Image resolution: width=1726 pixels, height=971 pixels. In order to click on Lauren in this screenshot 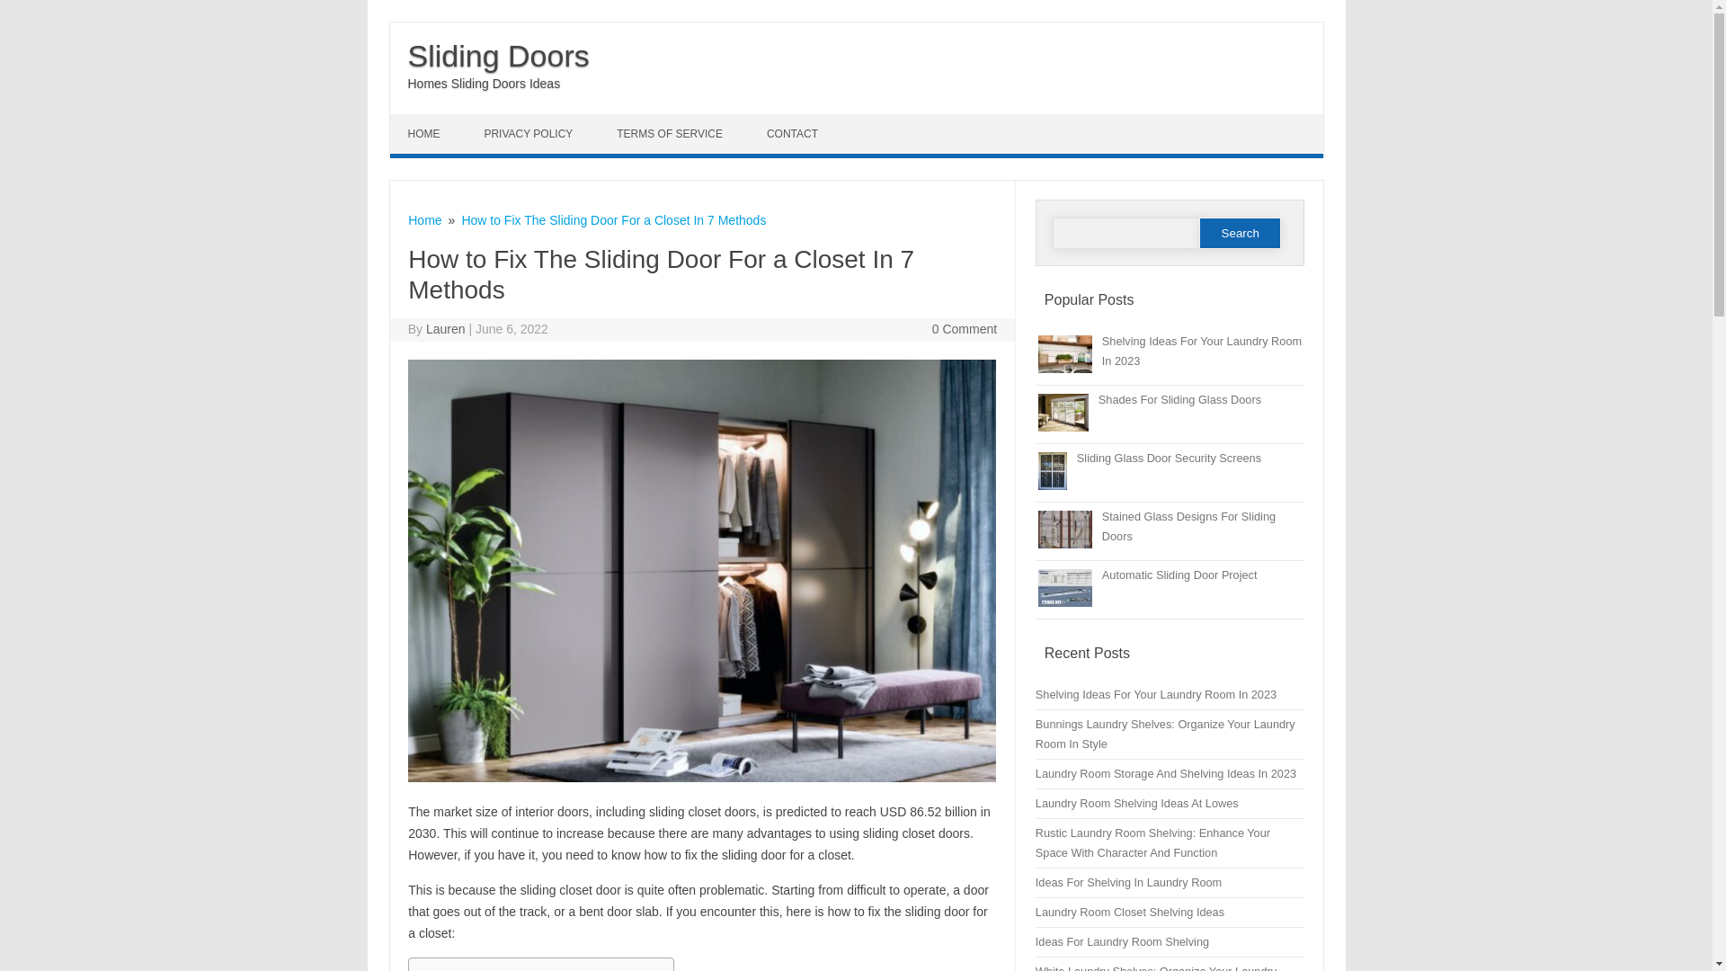, I will do `click(446, 328)`.